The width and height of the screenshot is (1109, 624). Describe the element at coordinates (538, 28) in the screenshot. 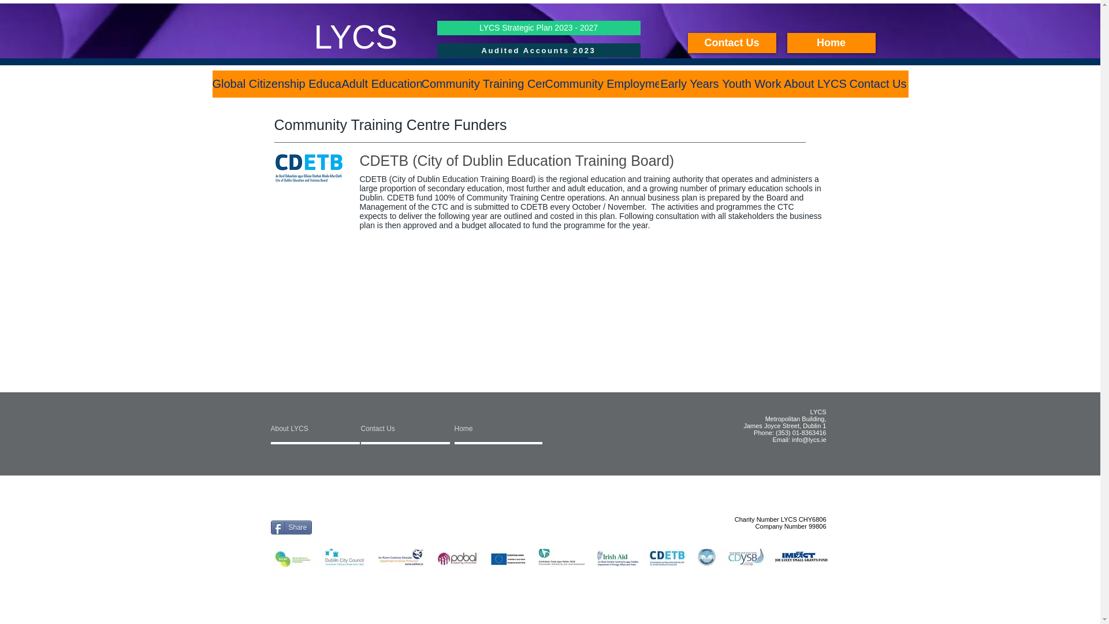

I see `LYCS Strategic Plan 2023 - 2027` at that location.